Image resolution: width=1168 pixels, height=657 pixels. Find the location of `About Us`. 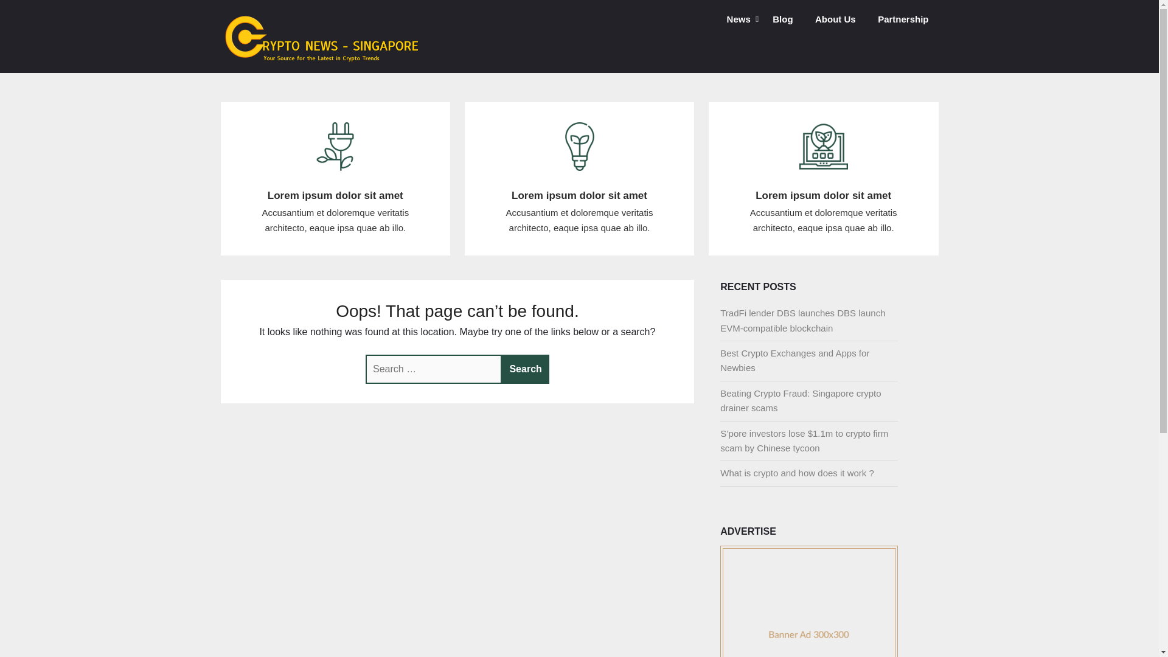

About Us is located at coordinates (835, 19).